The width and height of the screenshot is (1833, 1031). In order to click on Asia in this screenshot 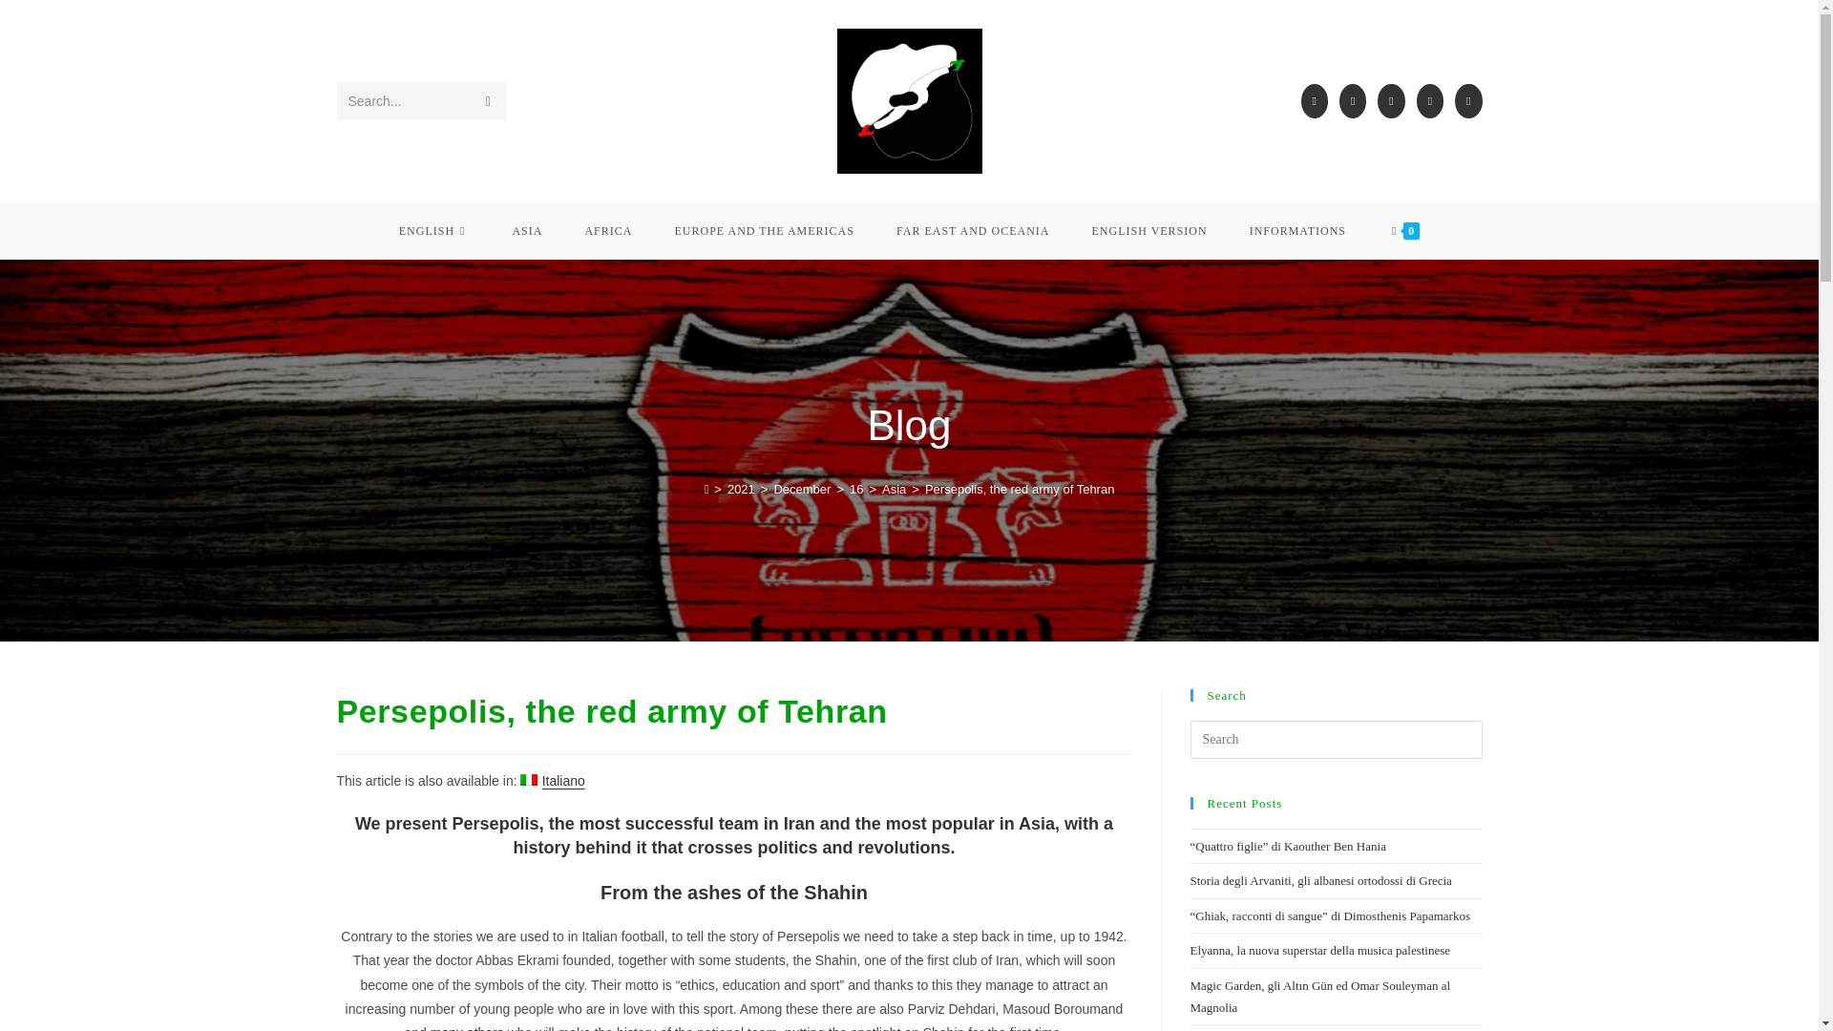, I will do `click(894, 489)`.